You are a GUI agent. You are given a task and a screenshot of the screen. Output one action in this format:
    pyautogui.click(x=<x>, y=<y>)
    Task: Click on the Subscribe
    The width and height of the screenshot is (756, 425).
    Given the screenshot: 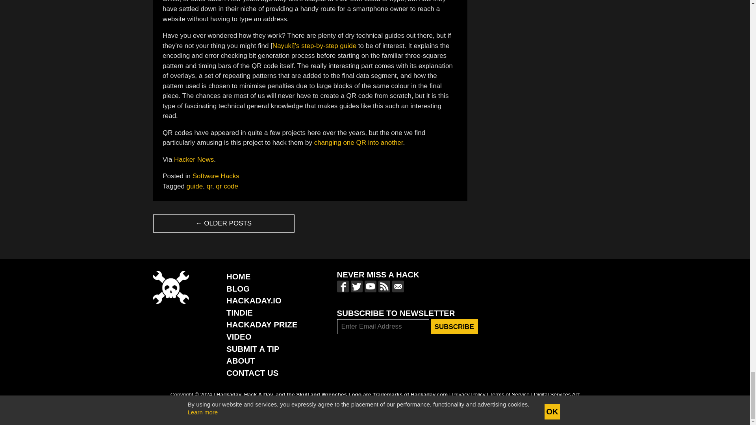 What is the action you would take?
    pyautogui.click(x=454, y=327)
    